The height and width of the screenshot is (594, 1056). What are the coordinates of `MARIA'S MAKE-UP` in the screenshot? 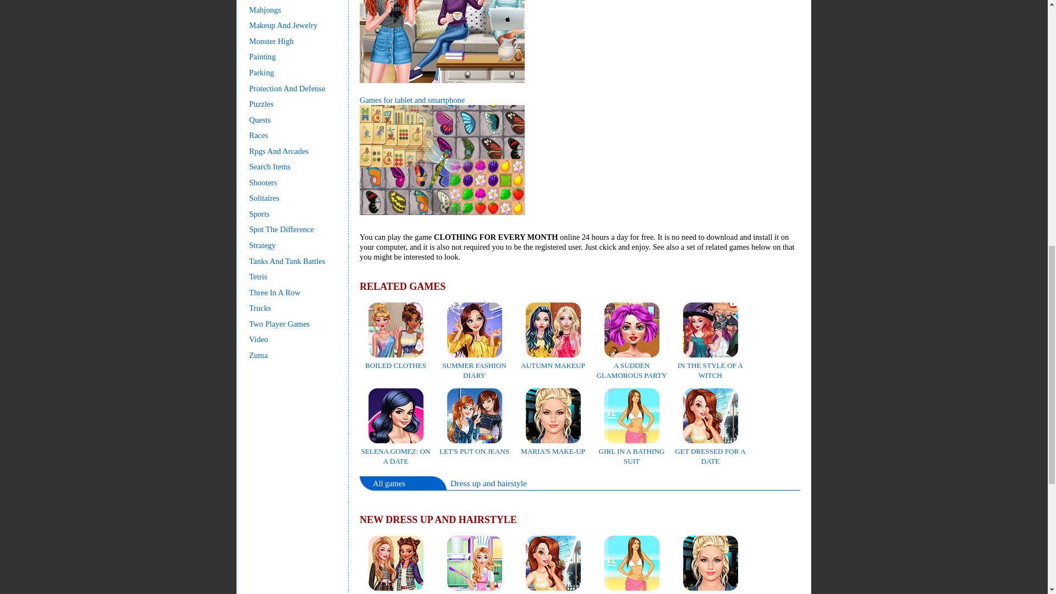 It's located at (710, 589).